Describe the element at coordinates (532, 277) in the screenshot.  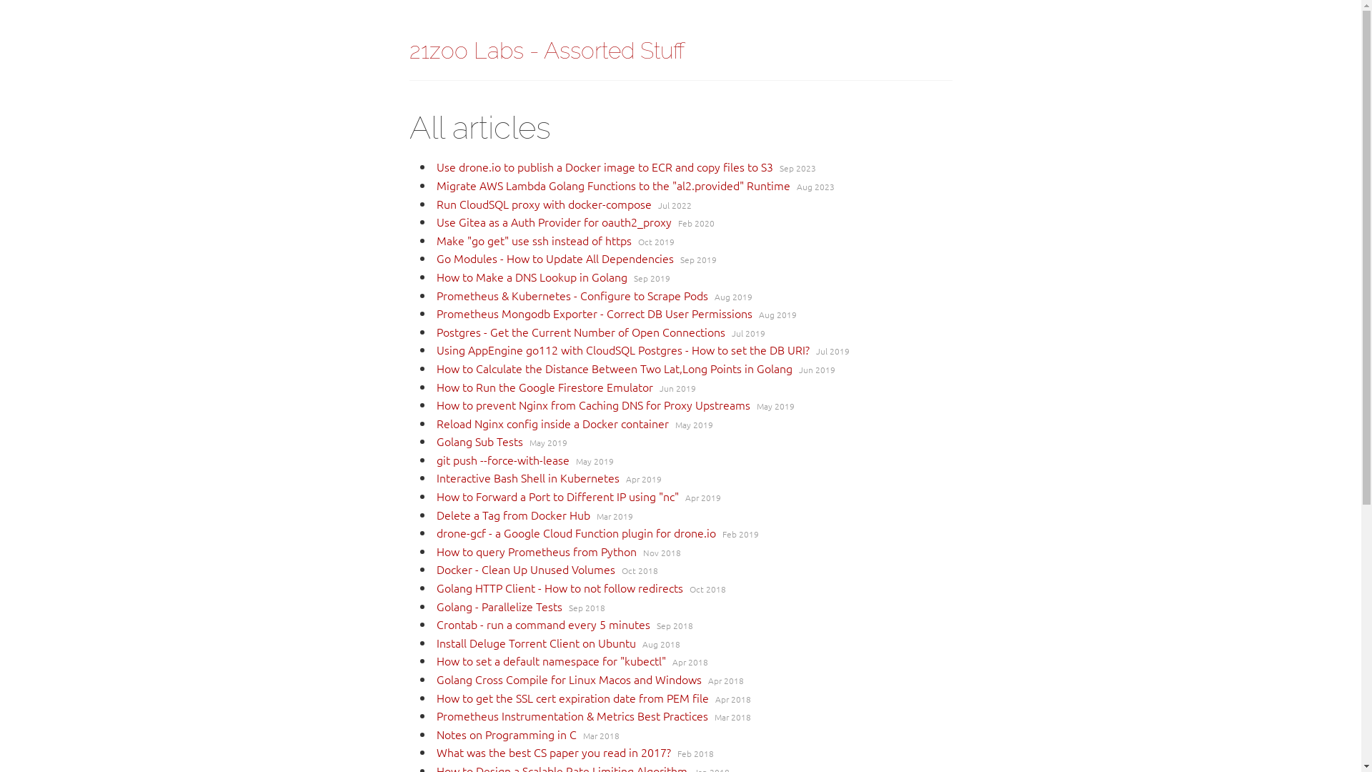
I see `How to Make a DNS Lookup in Golang` at that location.